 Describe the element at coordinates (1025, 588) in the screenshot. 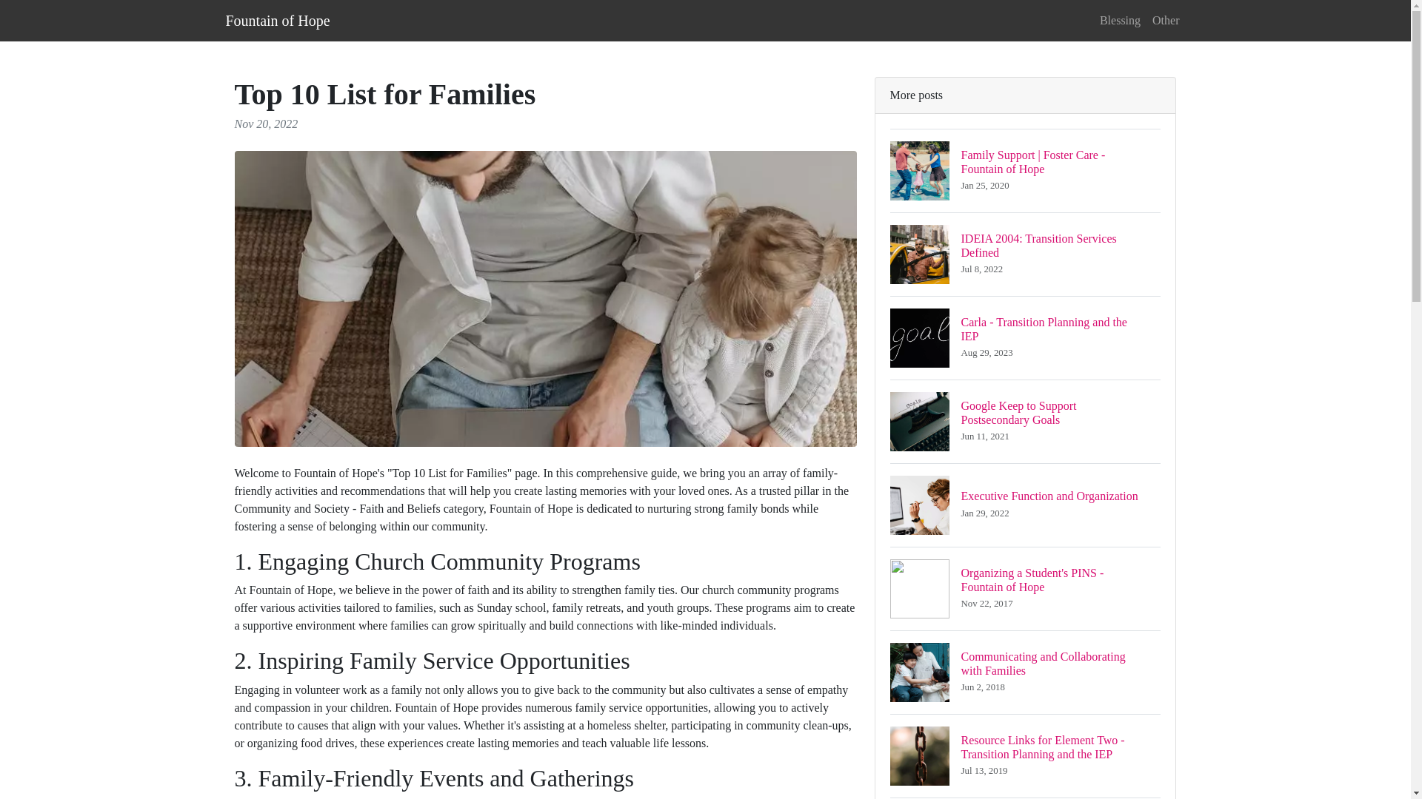

I see `Fountain of Hope` at that location.